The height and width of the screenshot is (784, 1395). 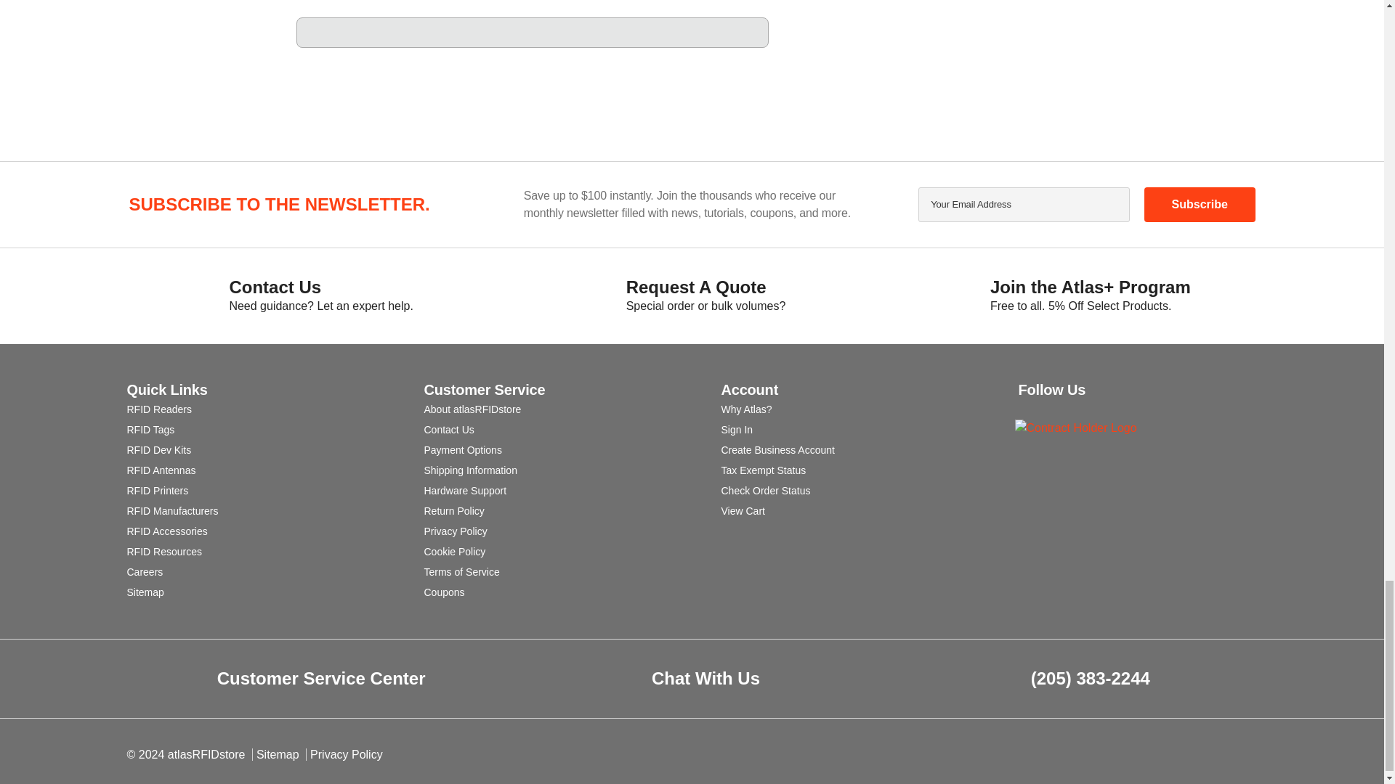 What do you see at coordinates (1135, 408) in the screenshot?
I see `Twitter` at bounding box center [1135, 408].